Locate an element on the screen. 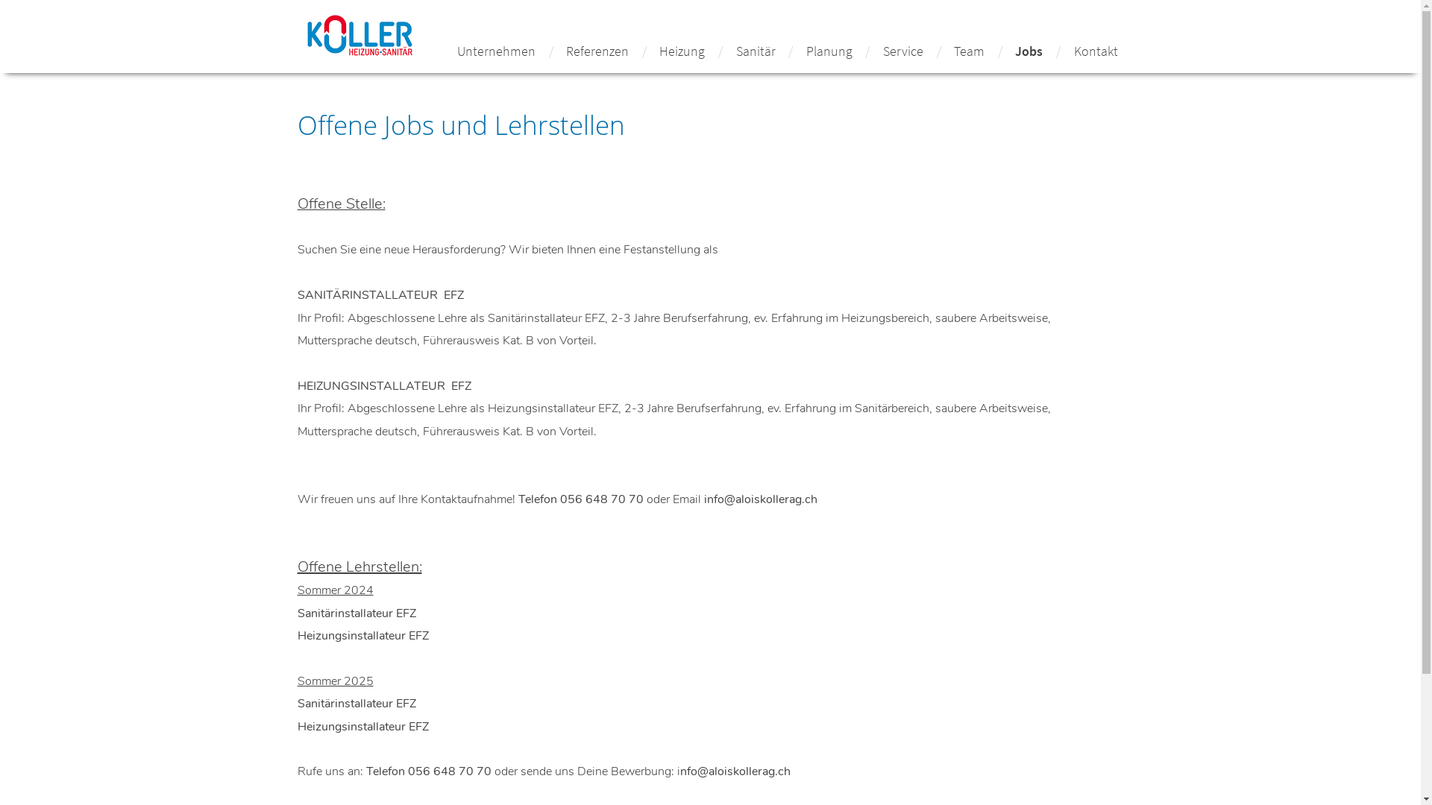 The width and height of the screenshot is (1432, 805). Service is located at coordinates (903, 51).